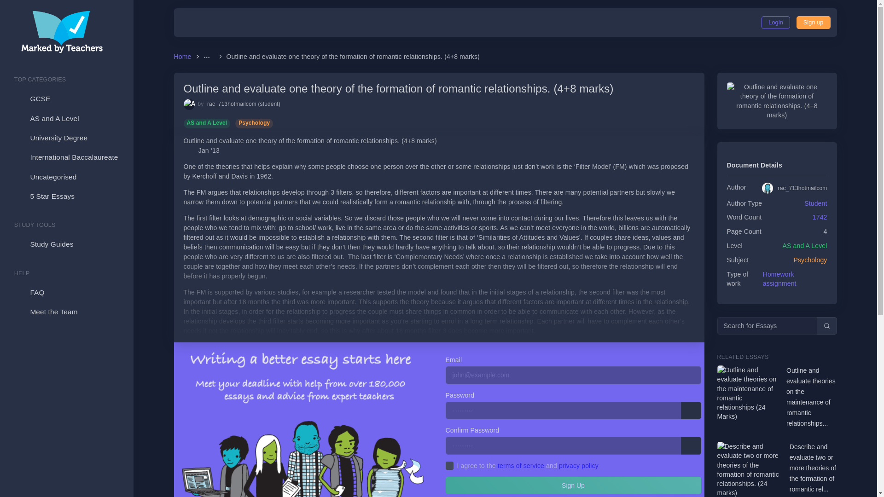  Describe the element at coordinates (66, 244) in the screenshot. I see `Study Guides` at that location.